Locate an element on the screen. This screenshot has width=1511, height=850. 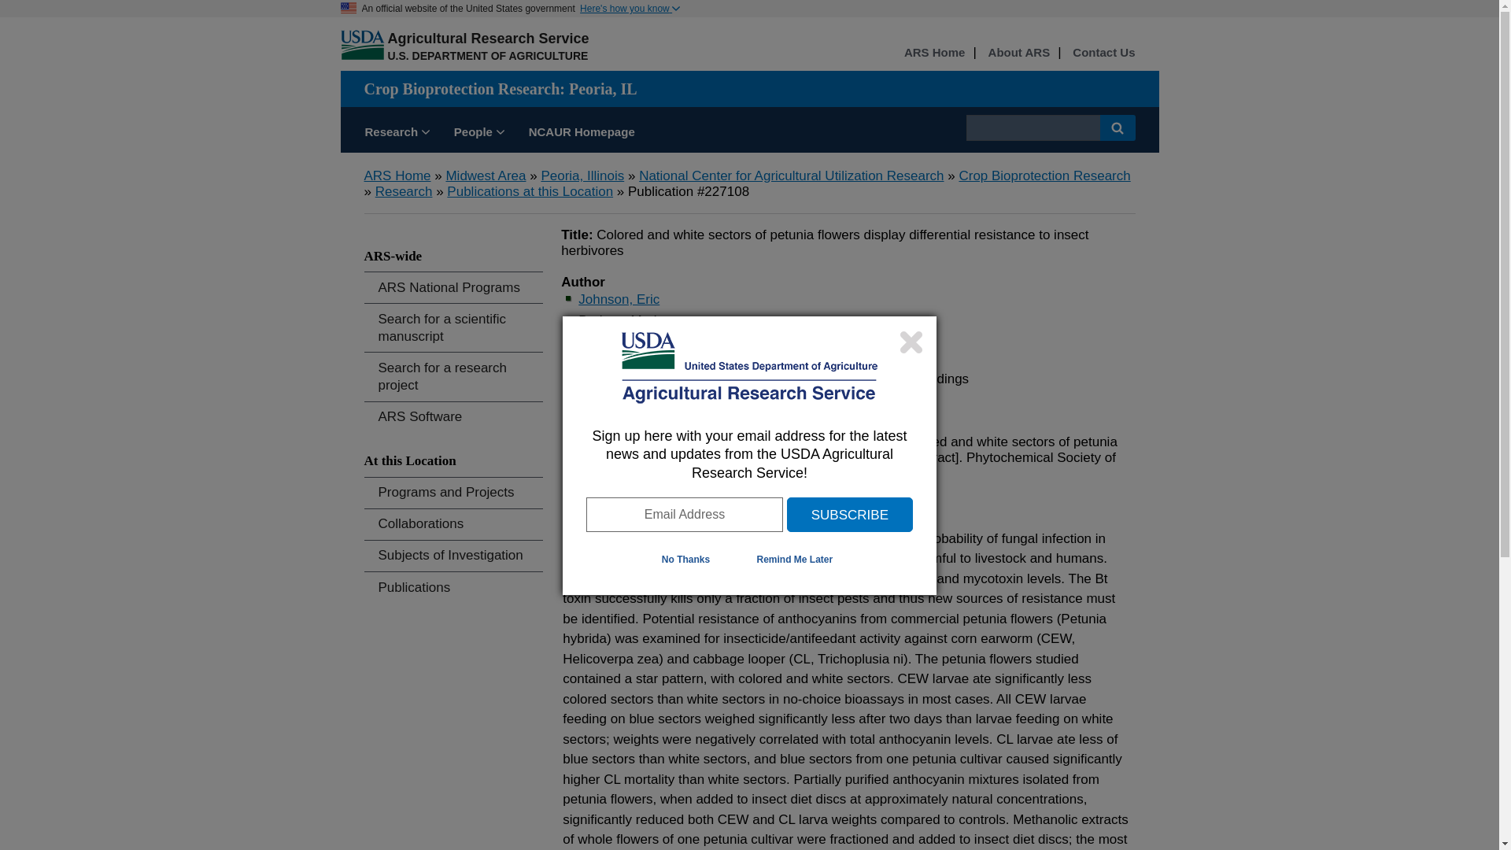
U.S. DEPARTMENT OF AGRICULTURE Home is located at coordinates (486, 55).